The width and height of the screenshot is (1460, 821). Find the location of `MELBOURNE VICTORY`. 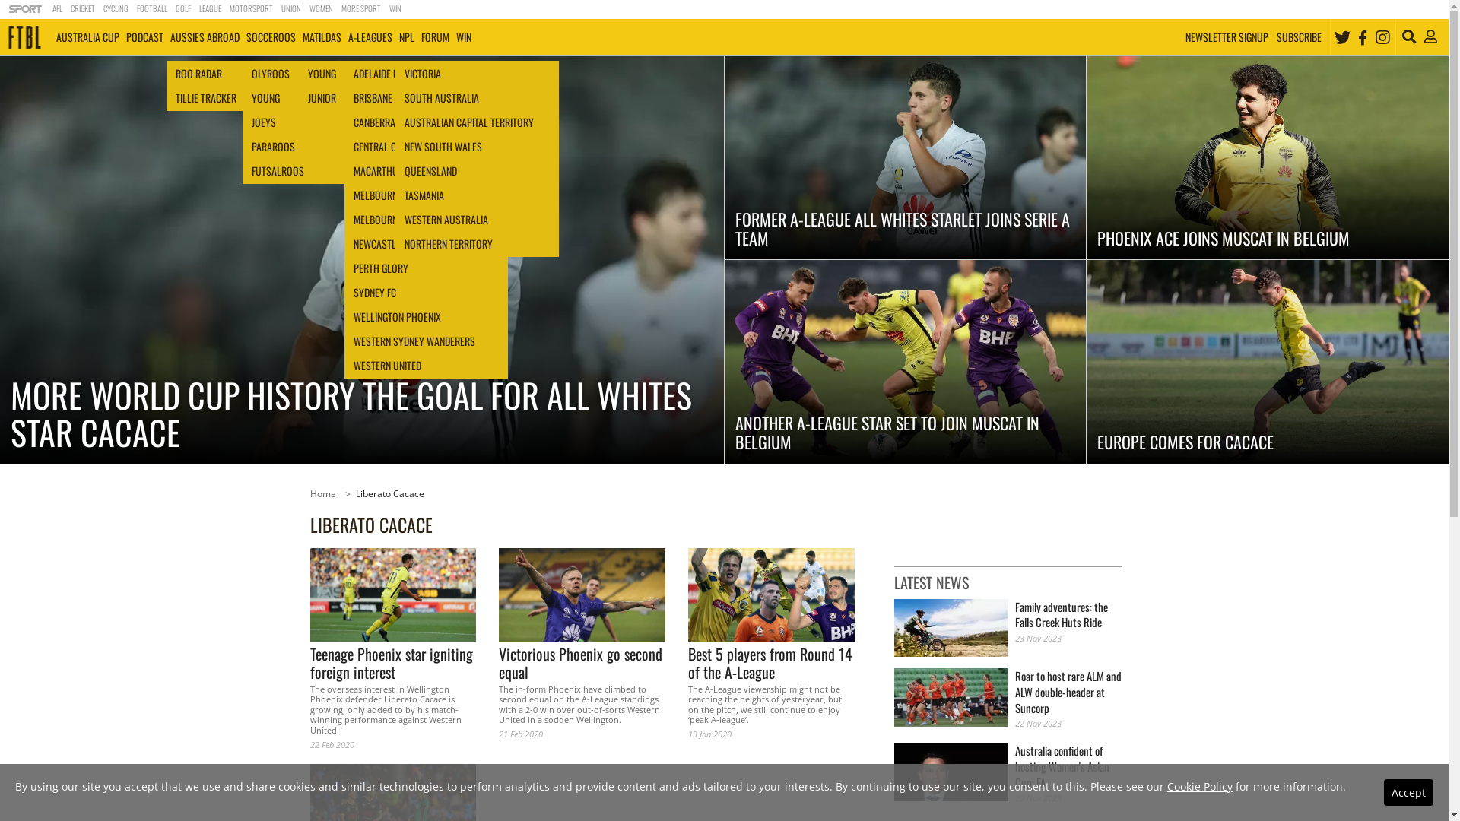

MELBOURNE VICTORY is located at coordinates (426, 220).